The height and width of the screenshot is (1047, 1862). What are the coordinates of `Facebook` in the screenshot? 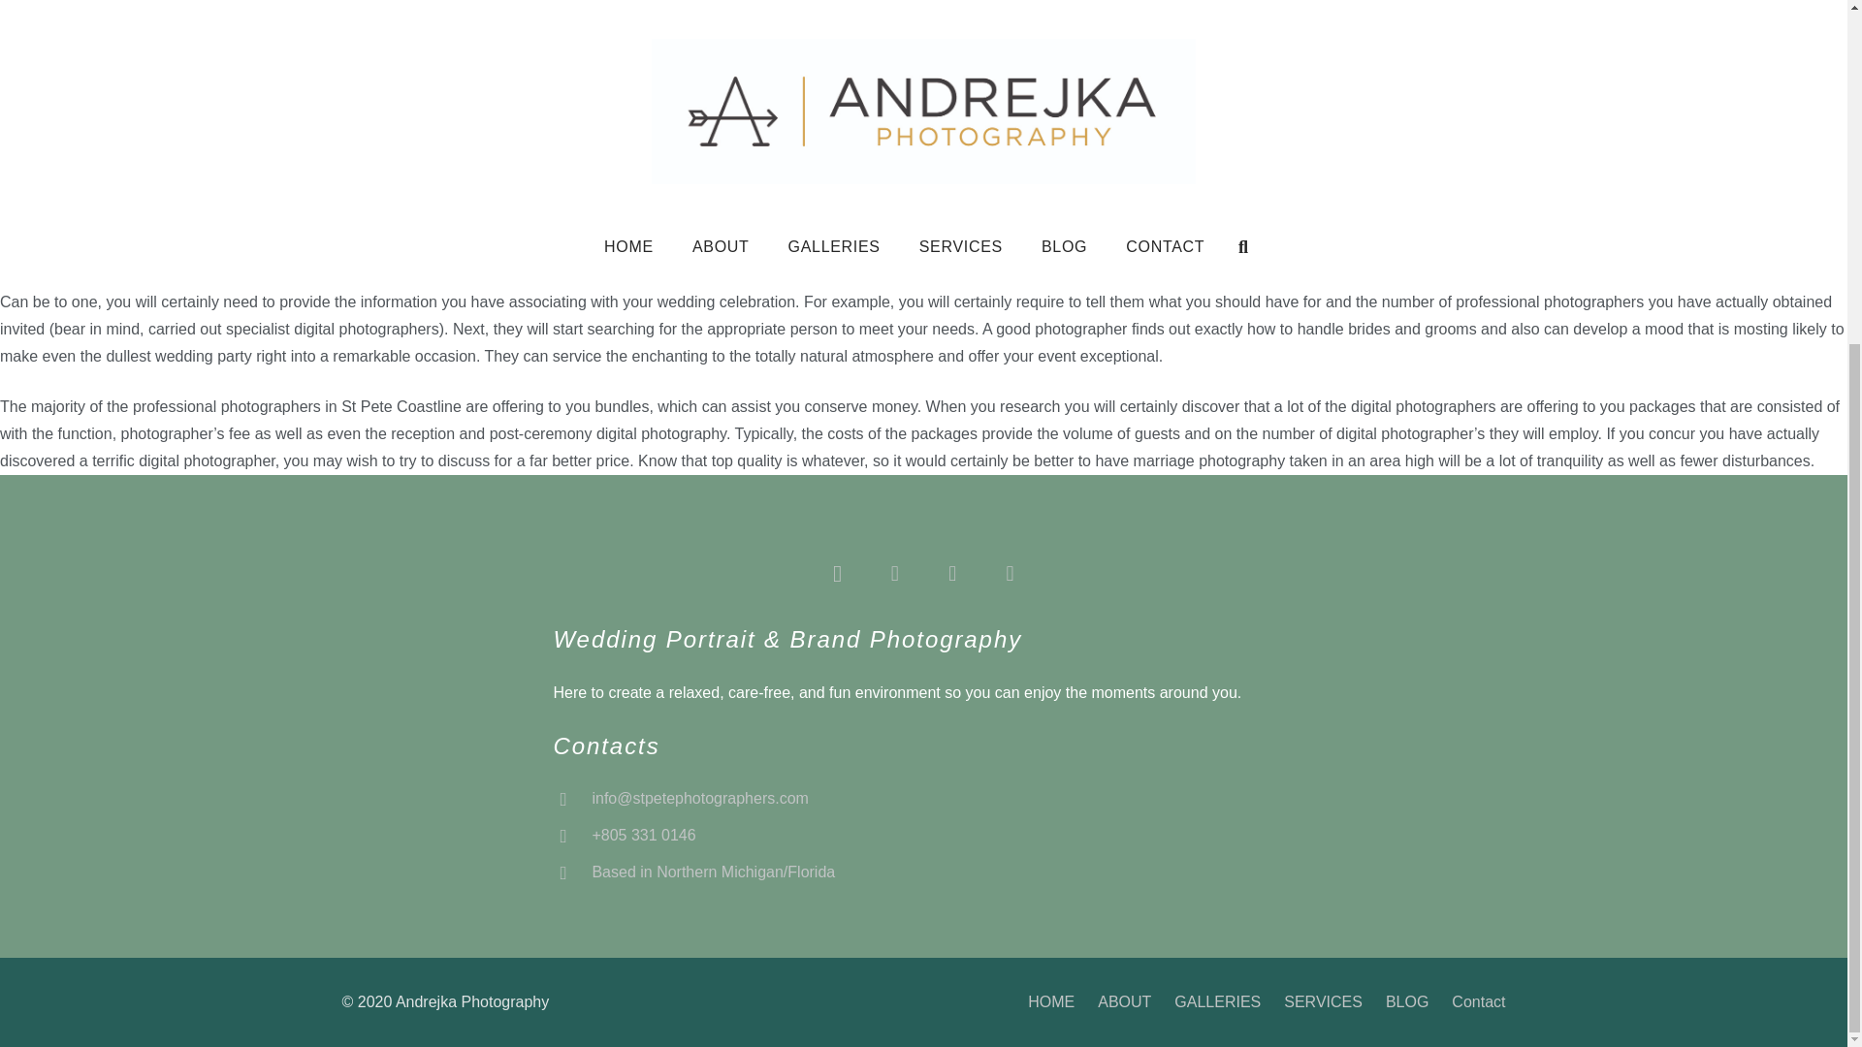 It's located at (894, 572).